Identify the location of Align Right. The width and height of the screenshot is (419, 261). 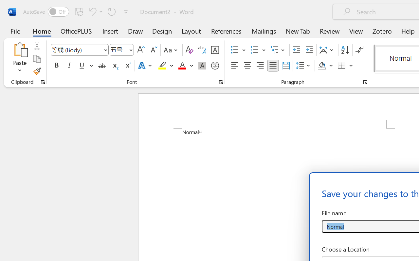
(260, 66).